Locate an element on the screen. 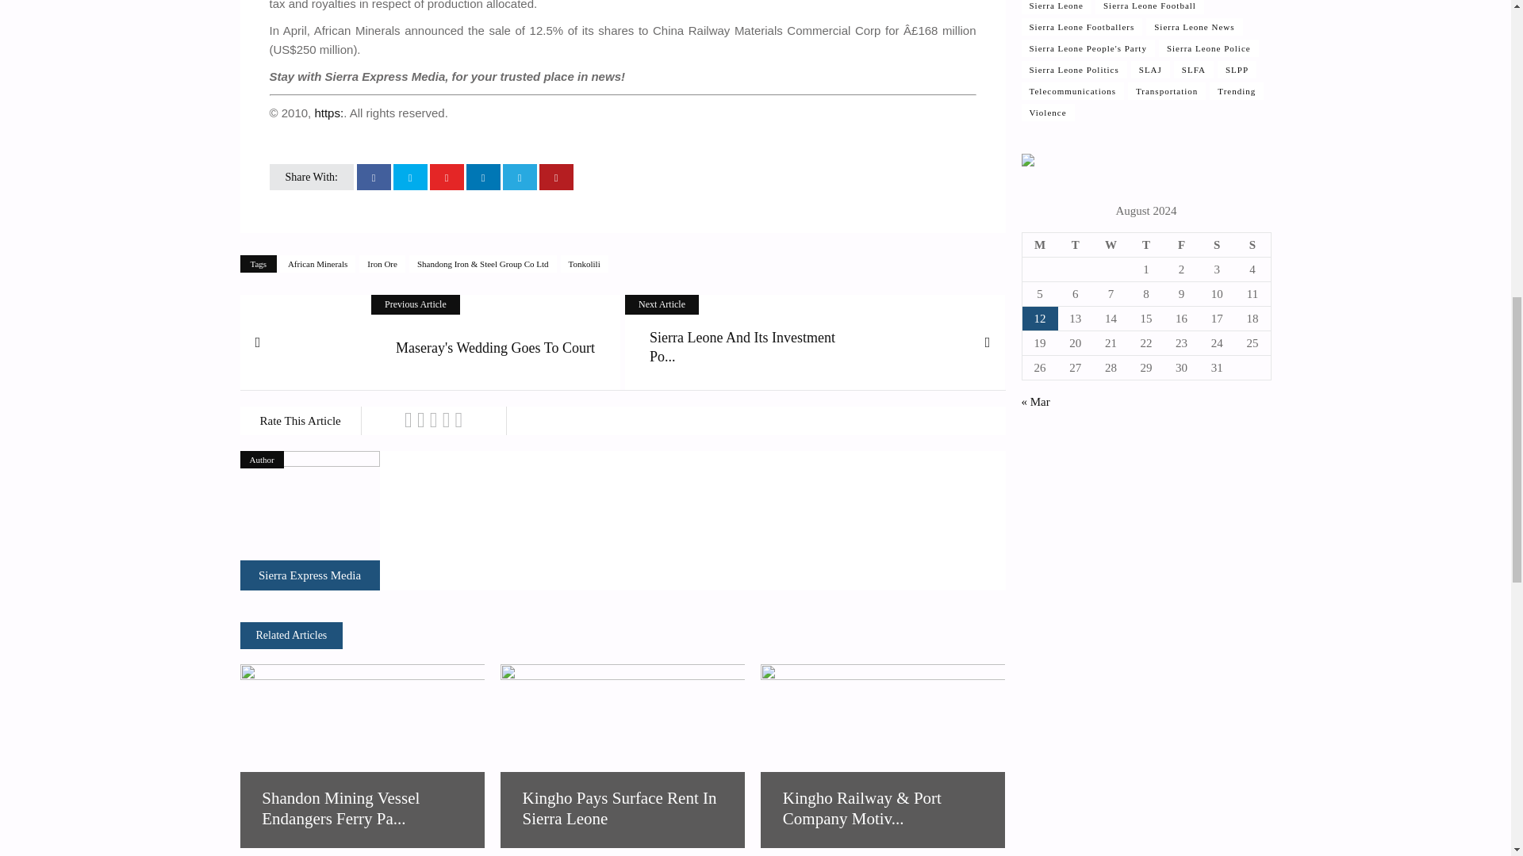 This screenshot has height=856, width=1523. Monday is located at coordinates (1040, 245).